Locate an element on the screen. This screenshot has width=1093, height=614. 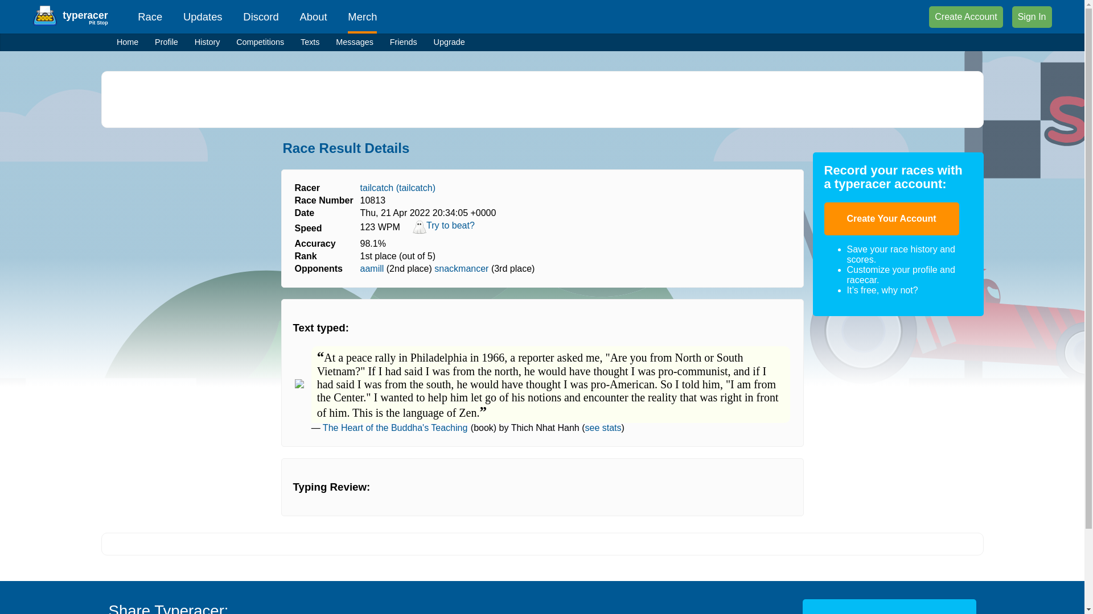
Home is located at coordinates (128, 42).